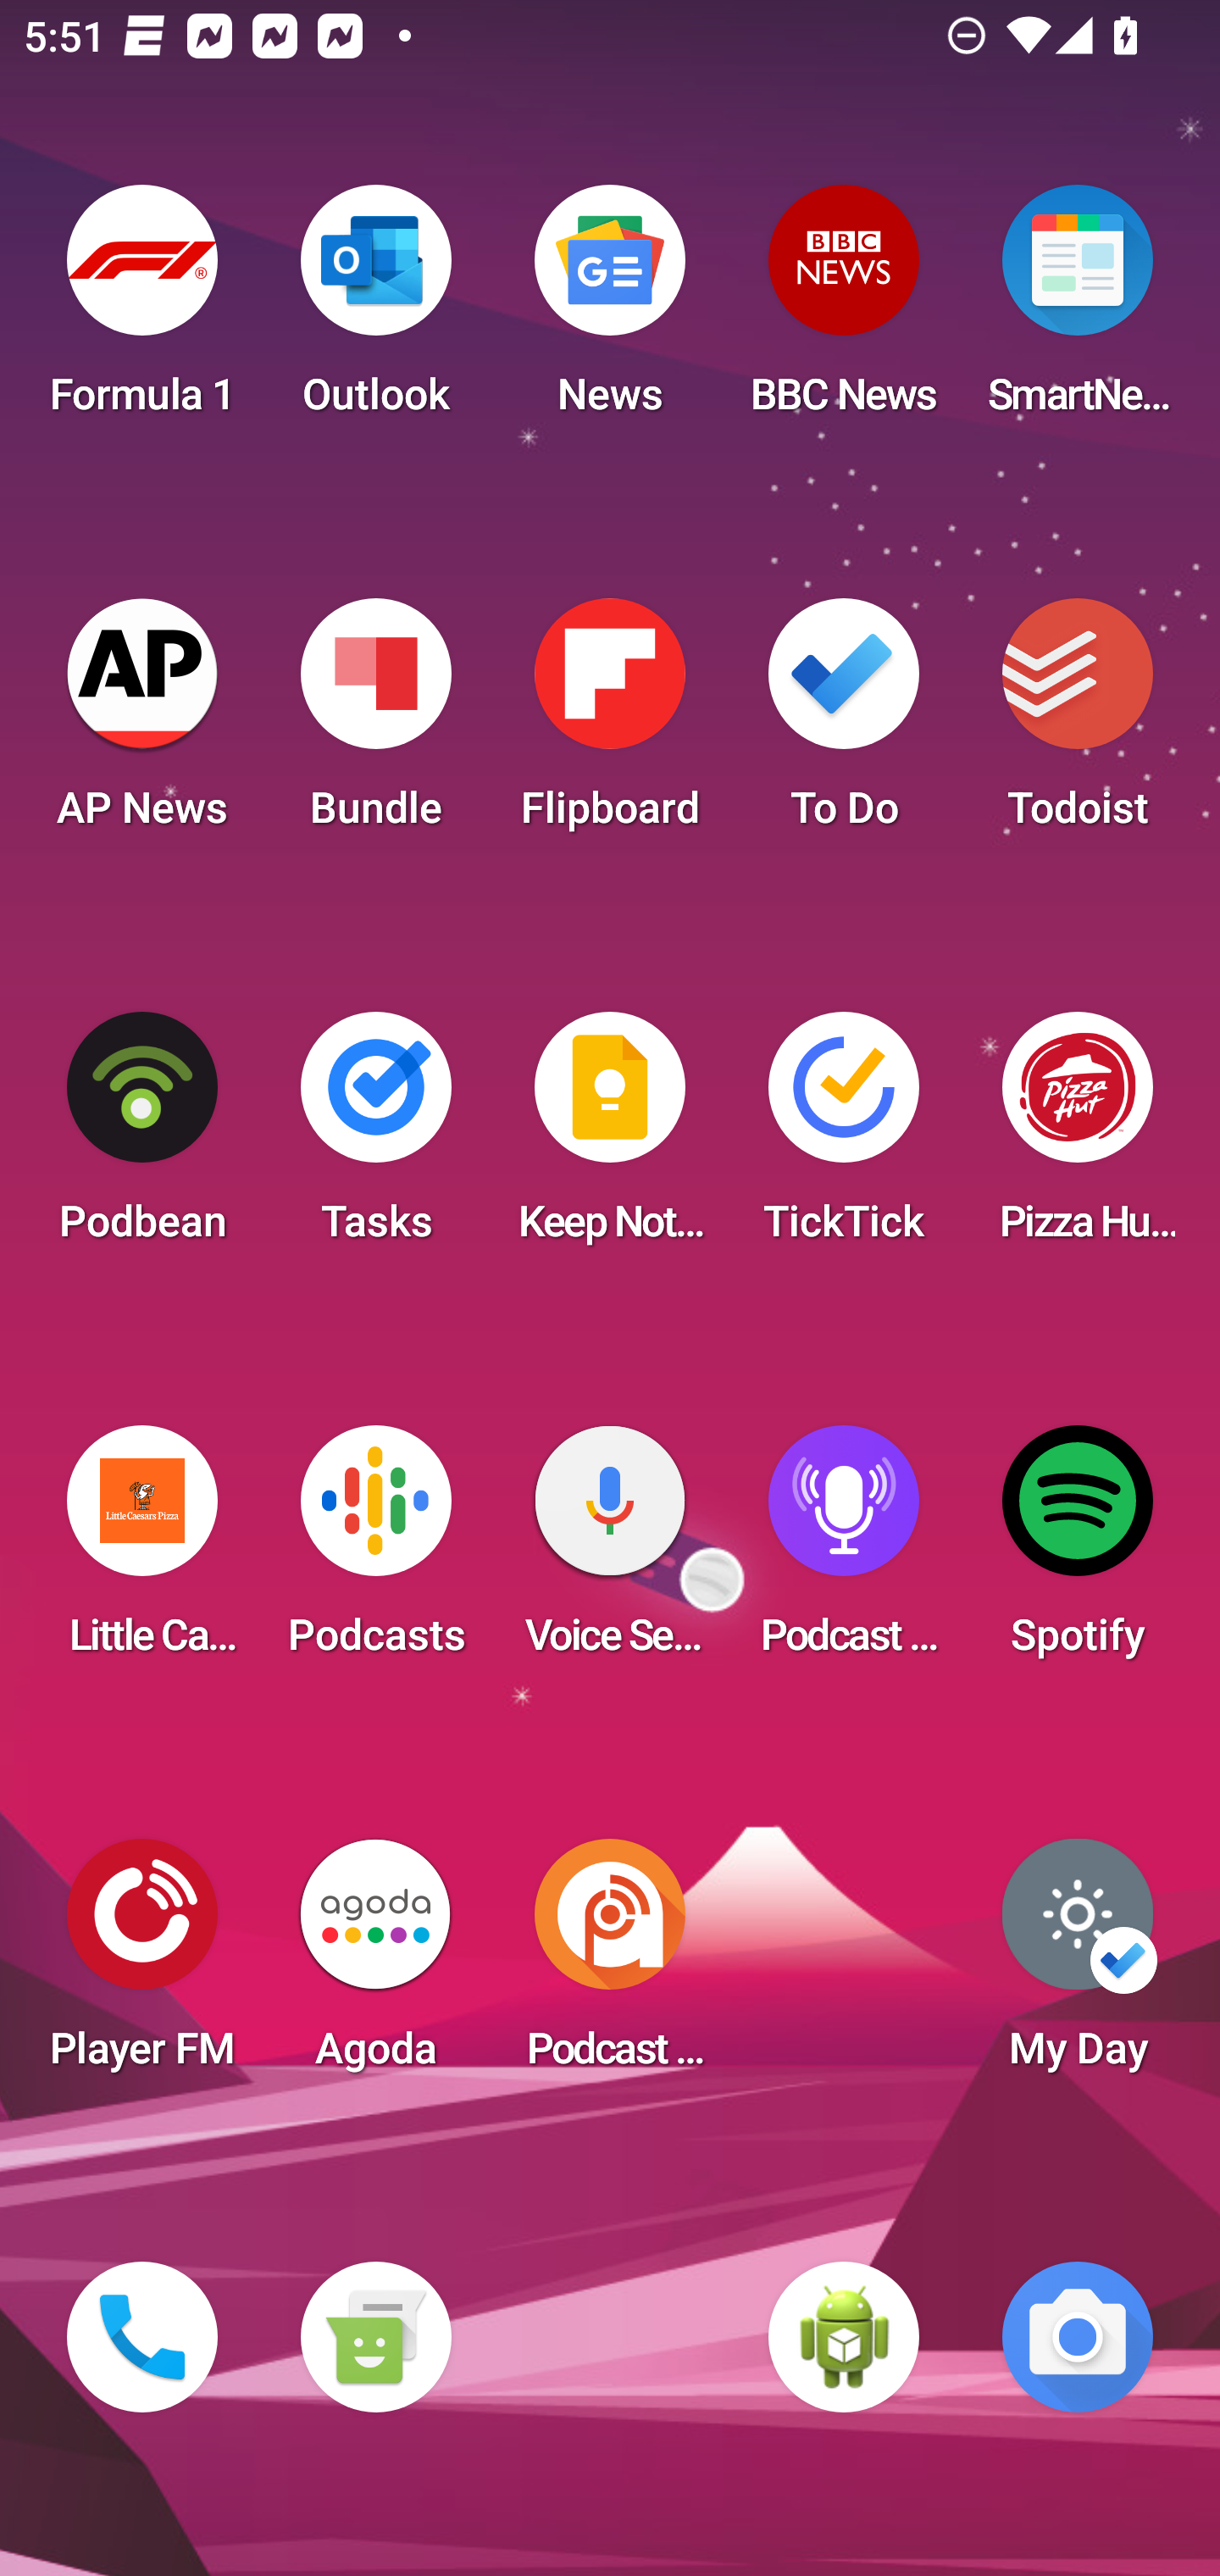  Describe the element at coordinates (1078, 1964) in the screenshot. I see `My Day` at that location.